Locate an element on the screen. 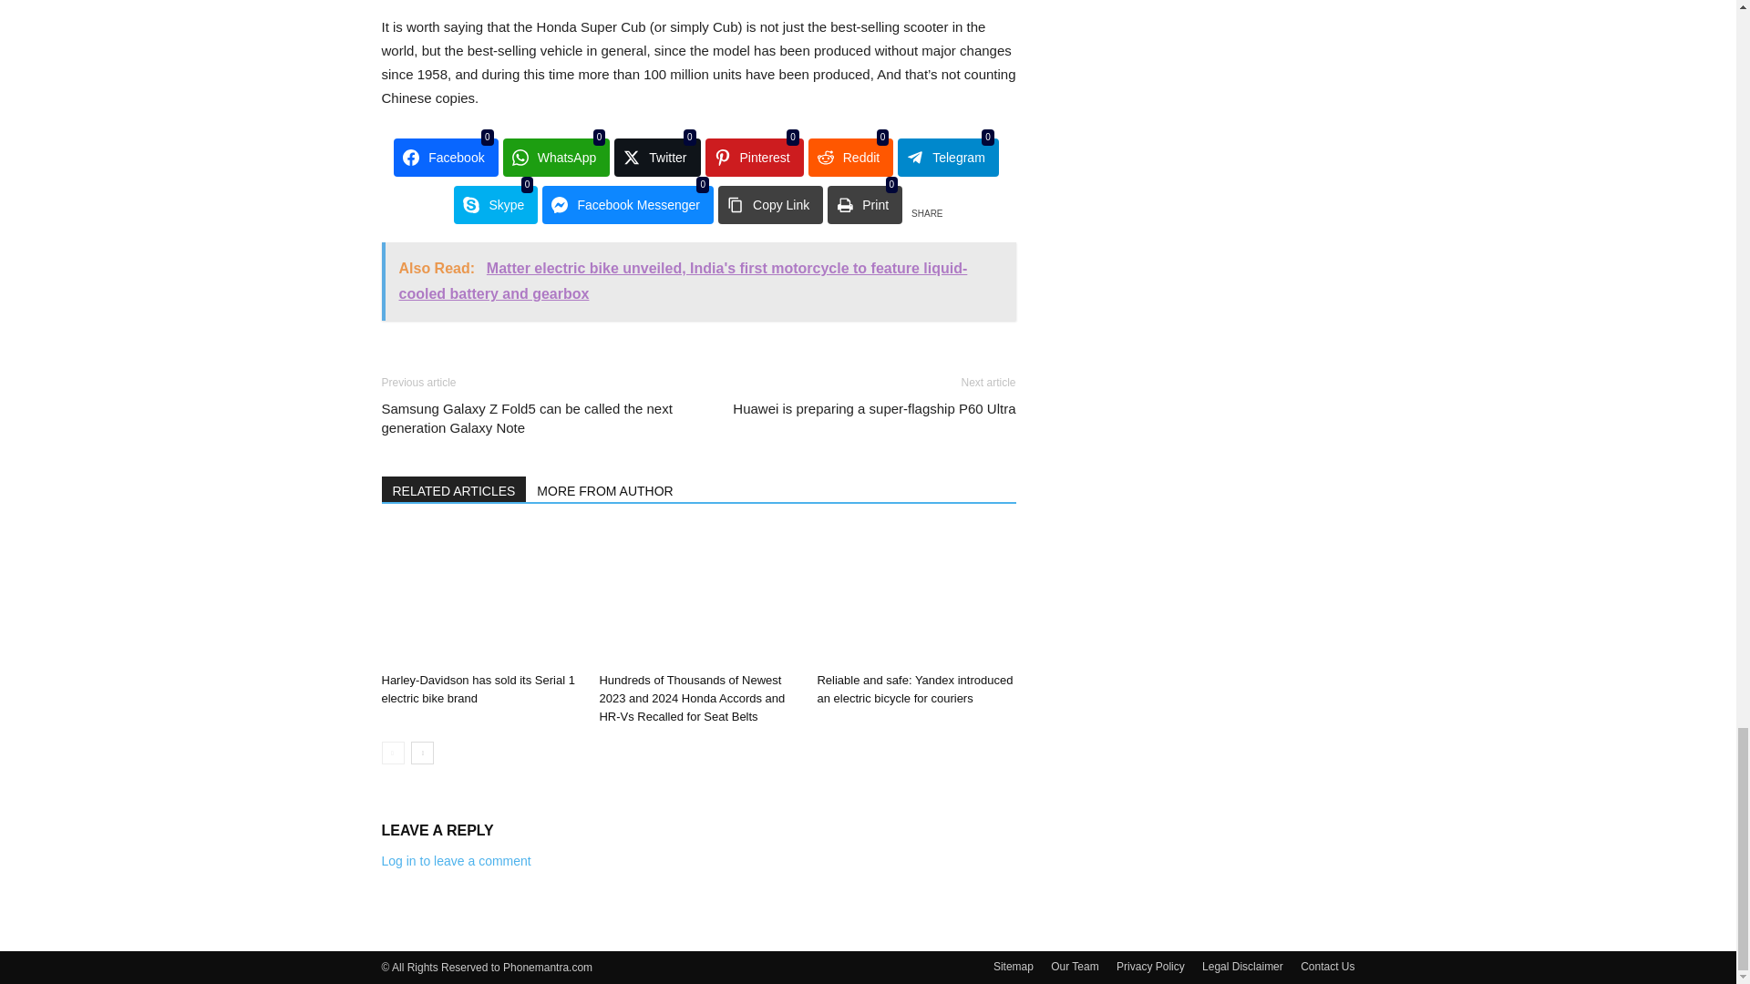 This screenshot has height=984, width=1750. Twitter is located at coordinates (656, 158).